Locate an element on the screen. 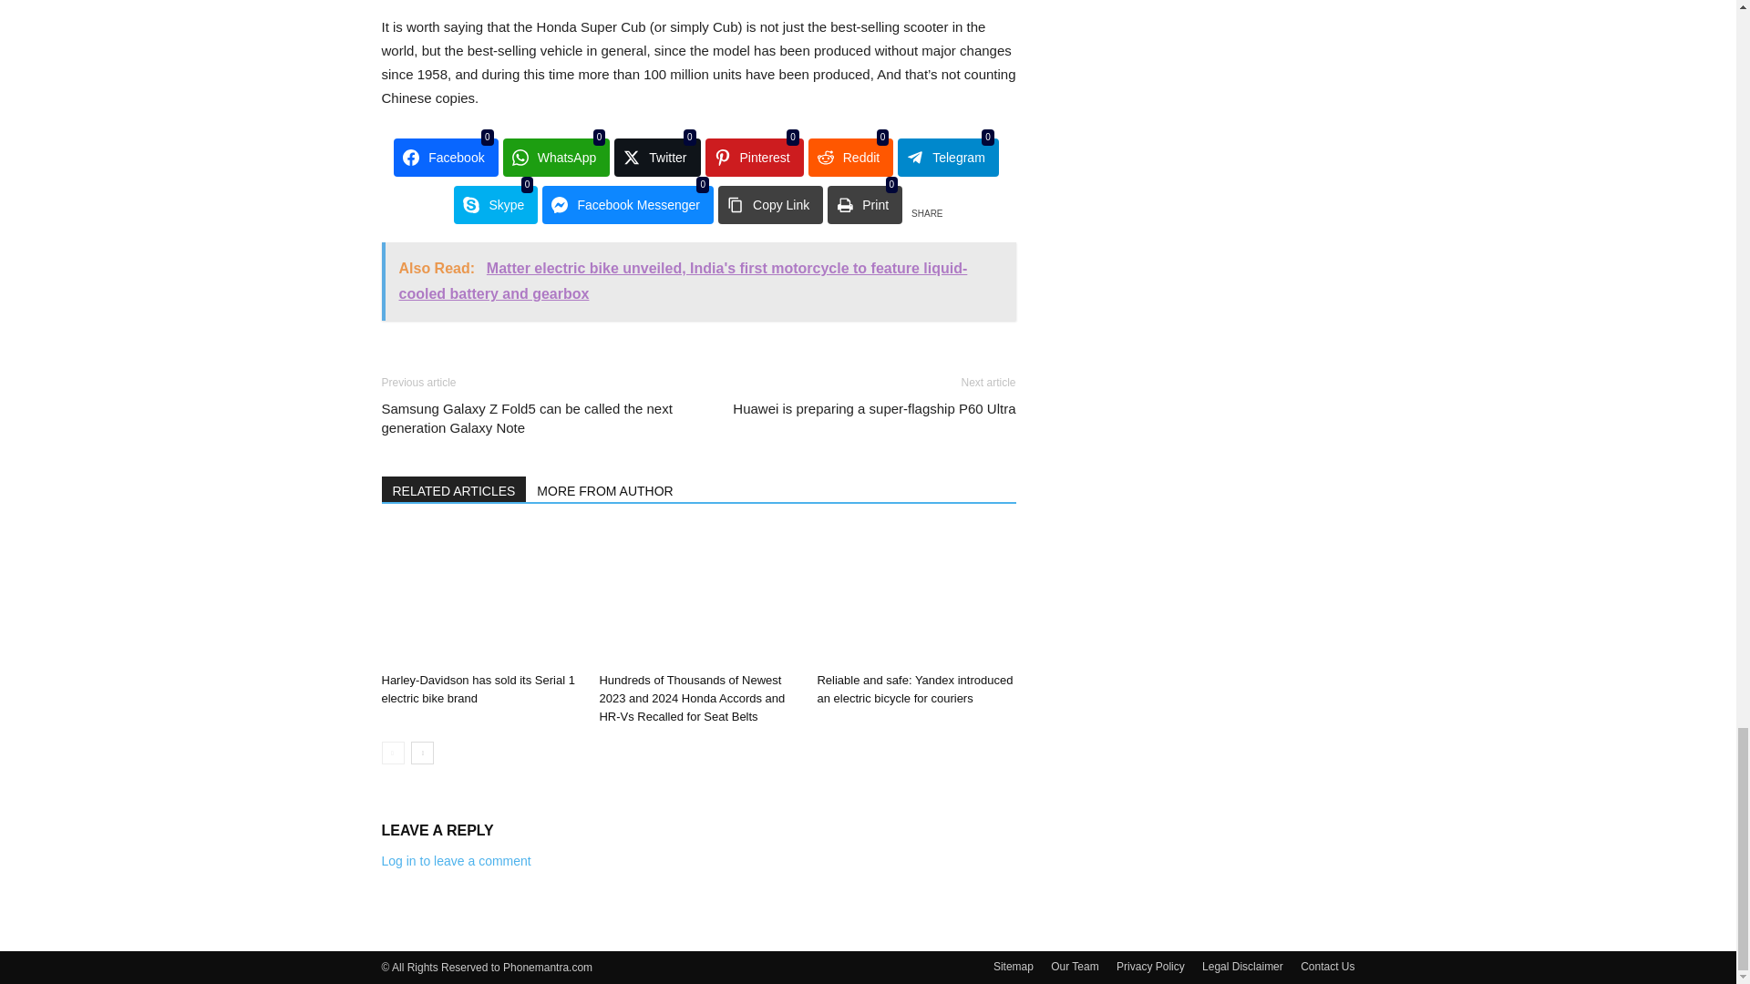 This screenshot has height=984, width=1750. Twitter is located at coordinates (656, 158).